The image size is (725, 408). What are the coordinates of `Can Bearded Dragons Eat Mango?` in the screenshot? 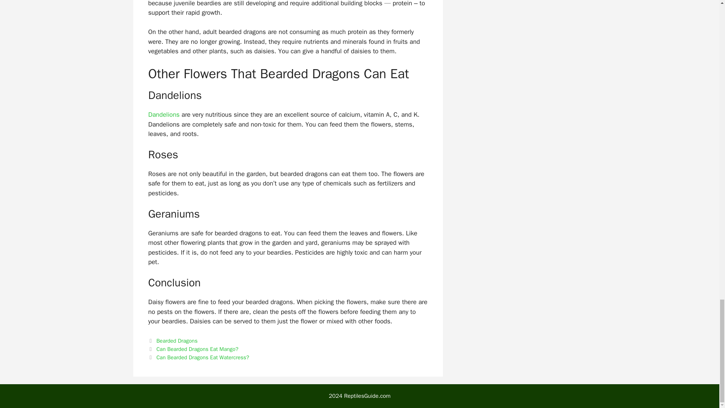 It's located at (197, 349).